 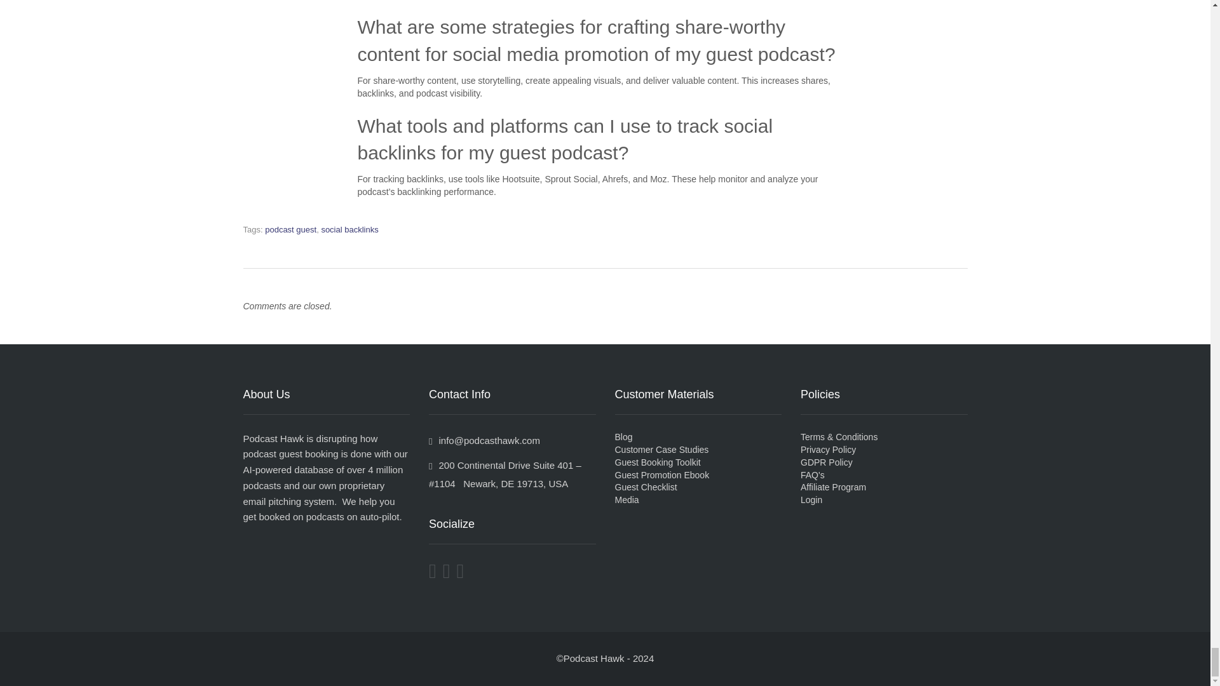 What do you see at coordinates (826, 462) in the screenshot?
I see `GDPR Policy` at bounding box center [826, 462].